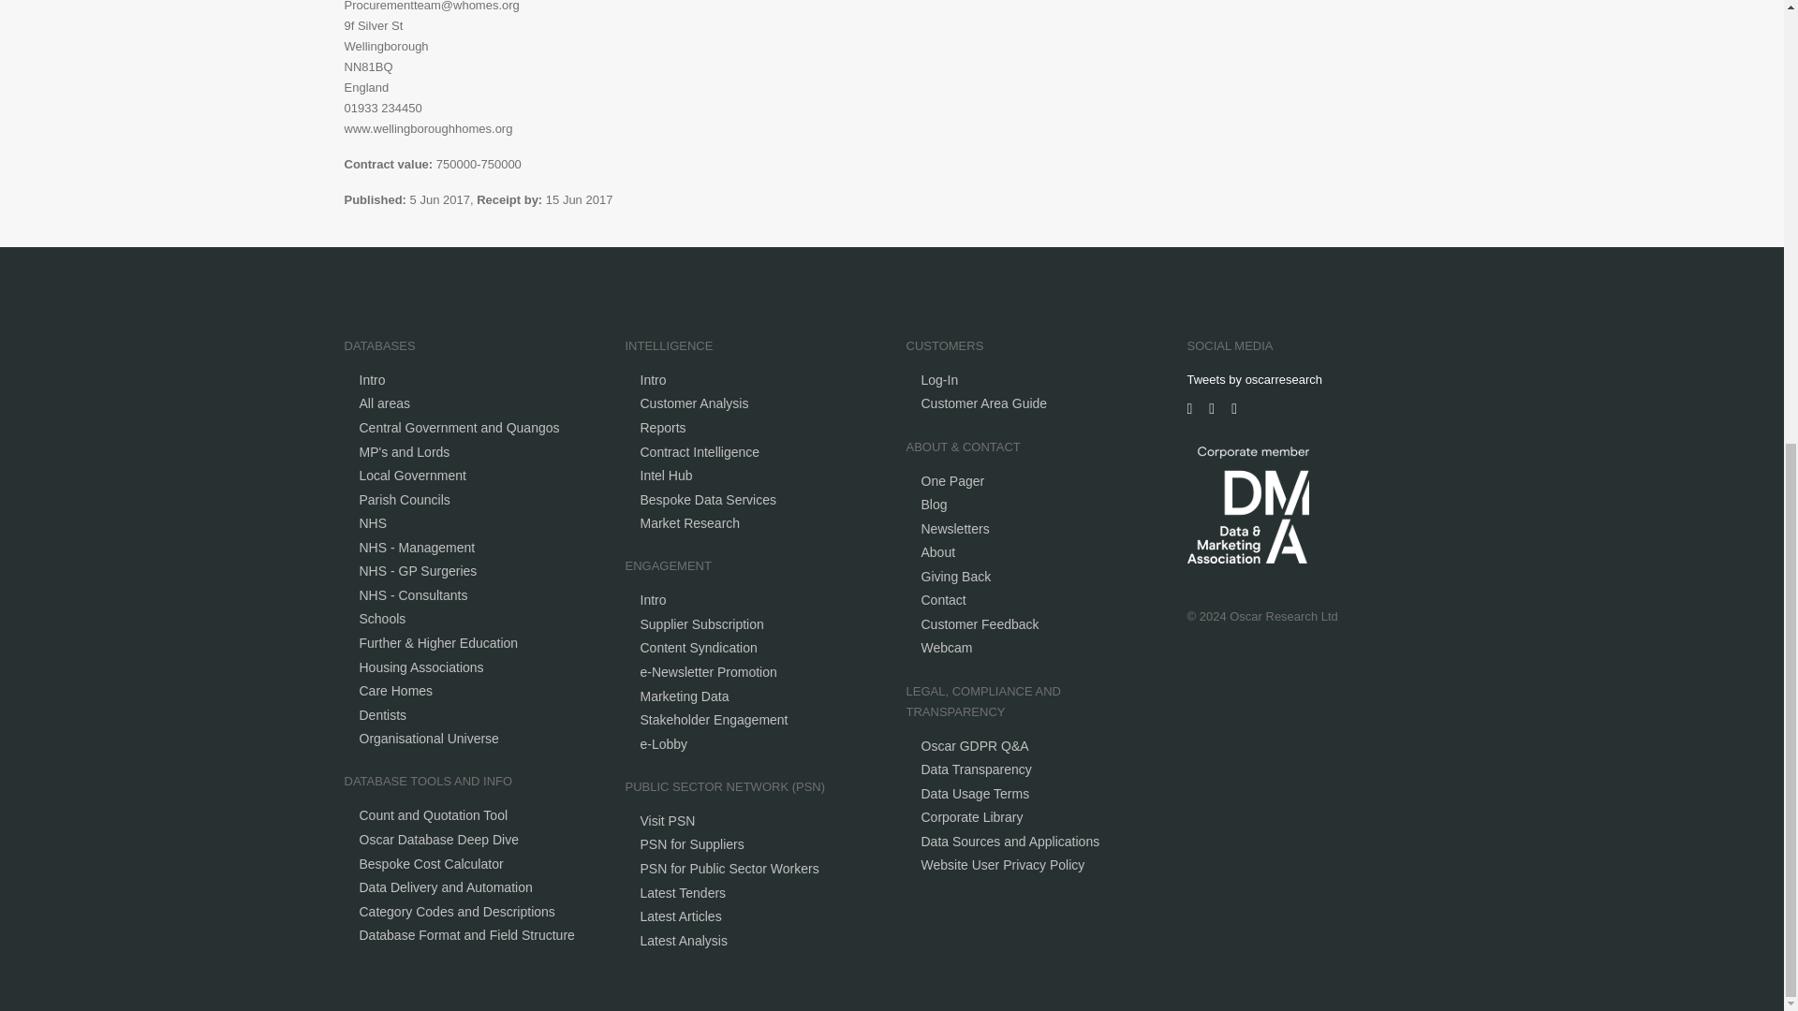 The width and height of the screenshot is (1798, 1011). What do you see at coordinates (373, 380) in the screenshot?
I see `Intro` at bounding box center [373, 380].